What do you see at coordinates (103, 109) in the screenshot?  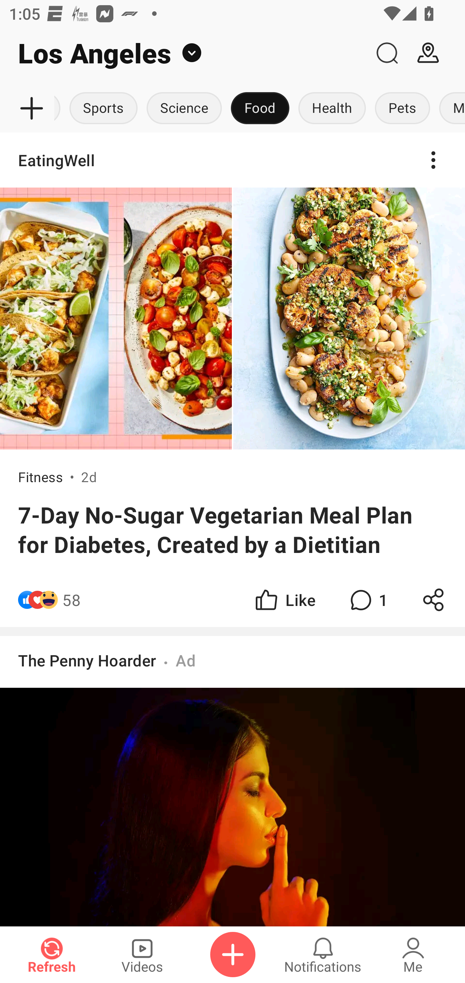 I see `Sports` at bounding box center [103, 109].